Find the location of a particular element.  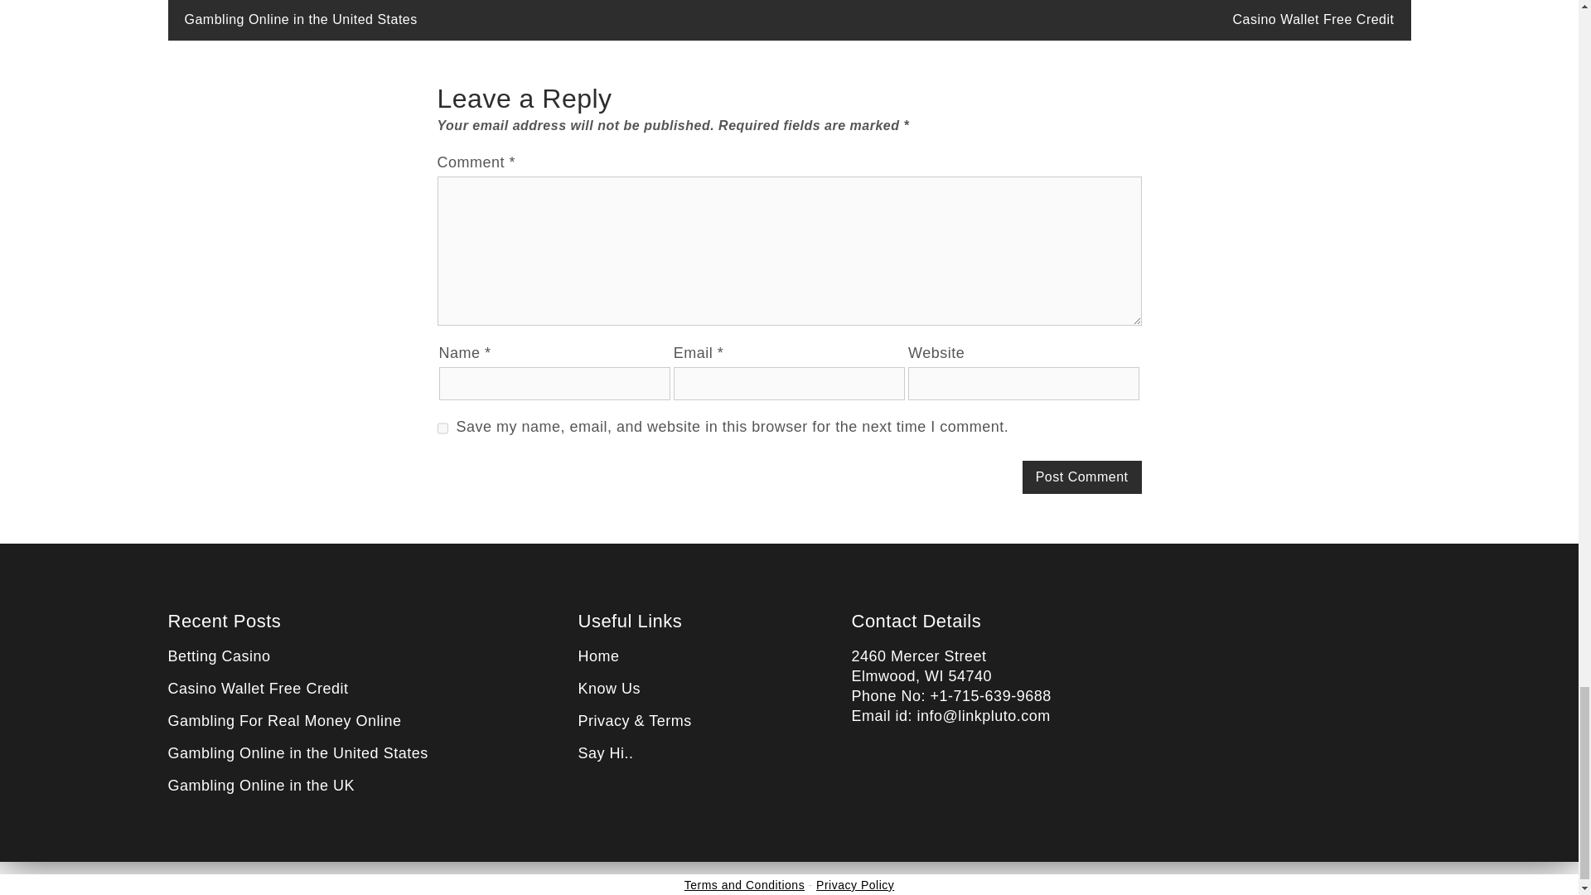

Casino Wallet Free Credit is located at coordinates (1313, 20).